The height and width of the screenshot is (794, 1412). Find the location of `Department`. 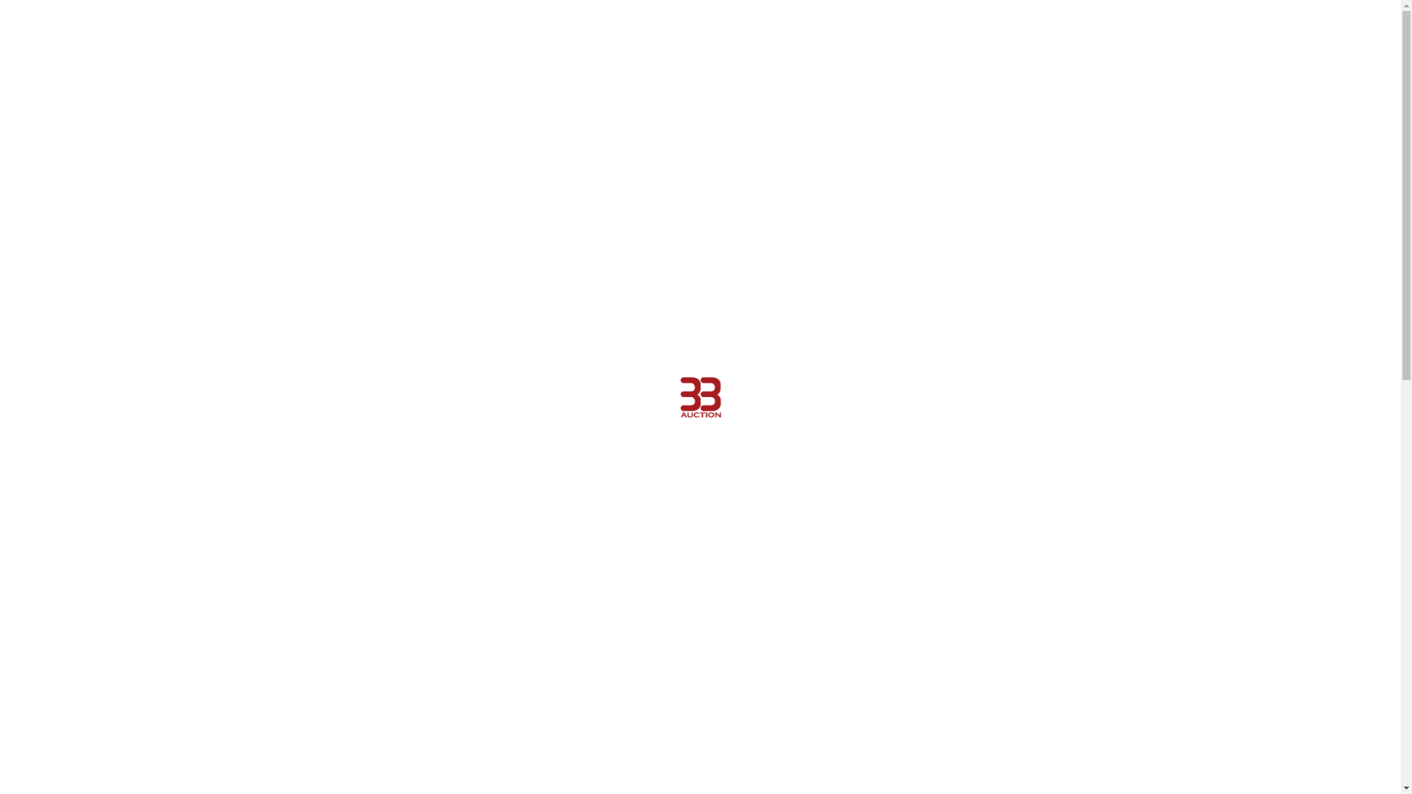

Department is located at coordinates (84, 415).